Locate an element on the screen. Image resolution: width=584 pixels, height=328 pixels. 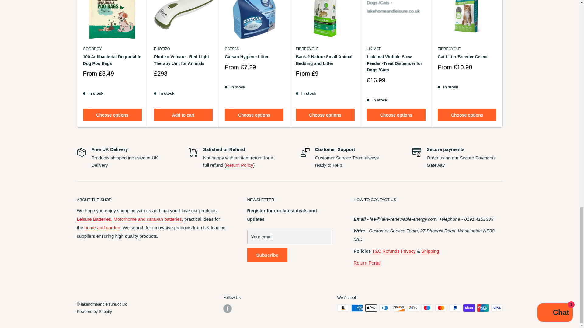
Terms of Service is located at coordinates (377, 251).